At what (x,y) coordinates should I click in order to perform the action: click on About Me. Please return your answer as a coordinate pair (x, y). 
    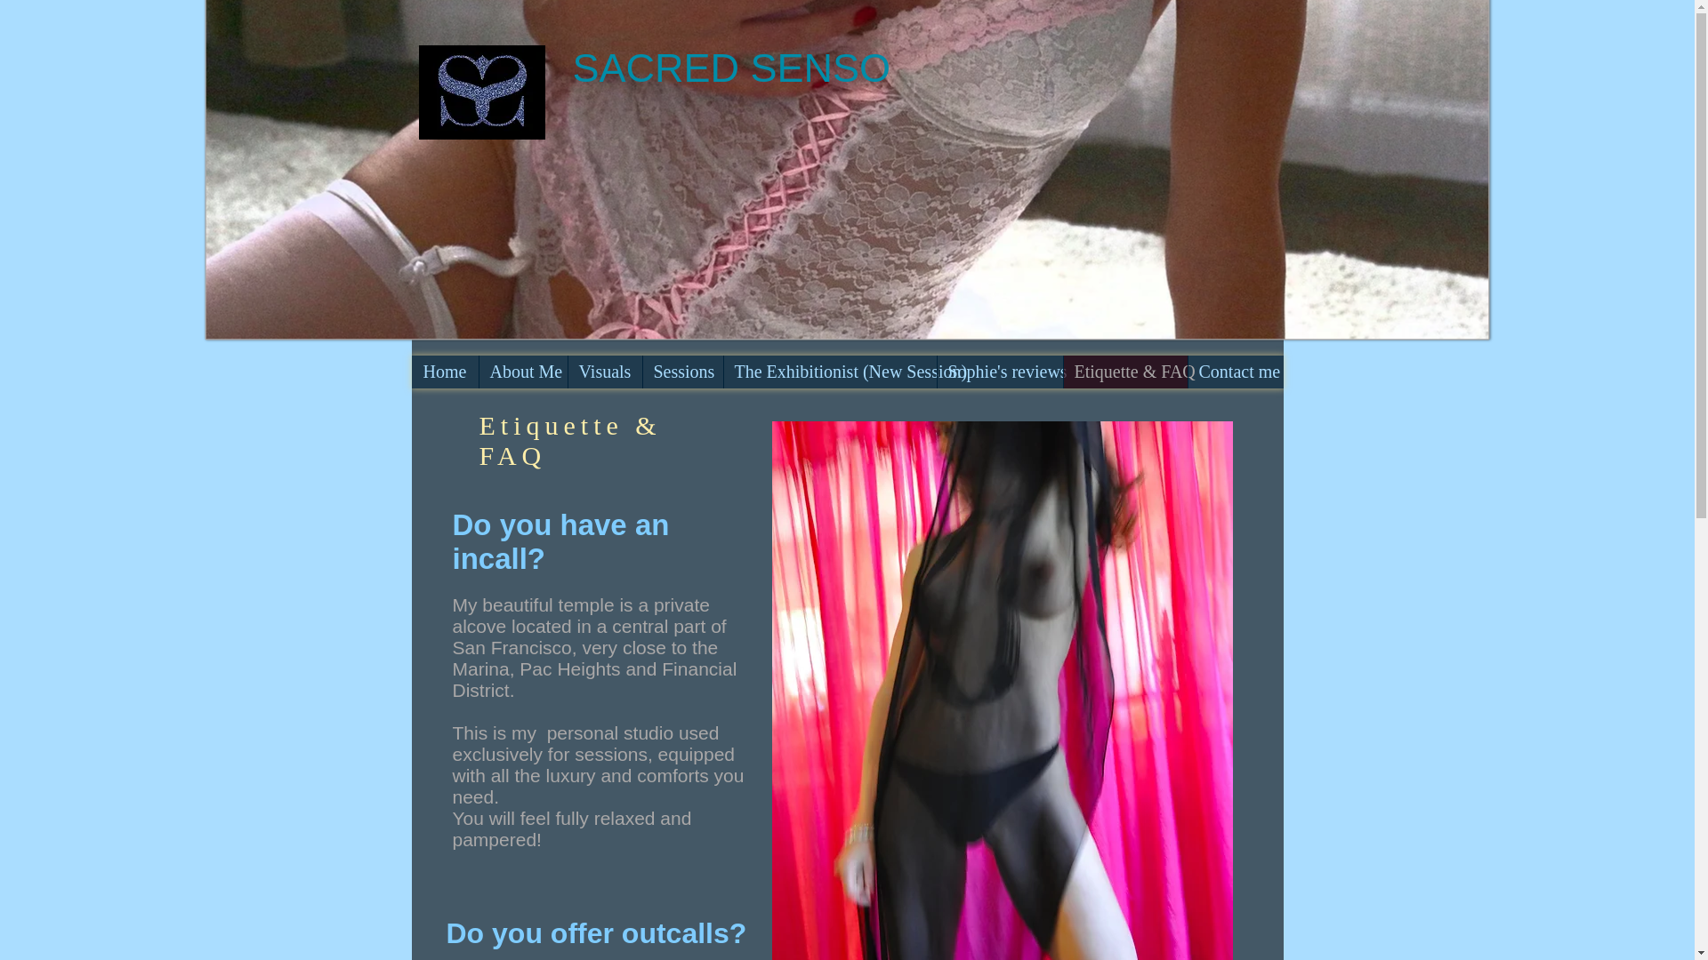
    Looking at the image, I should click on (522, 372).